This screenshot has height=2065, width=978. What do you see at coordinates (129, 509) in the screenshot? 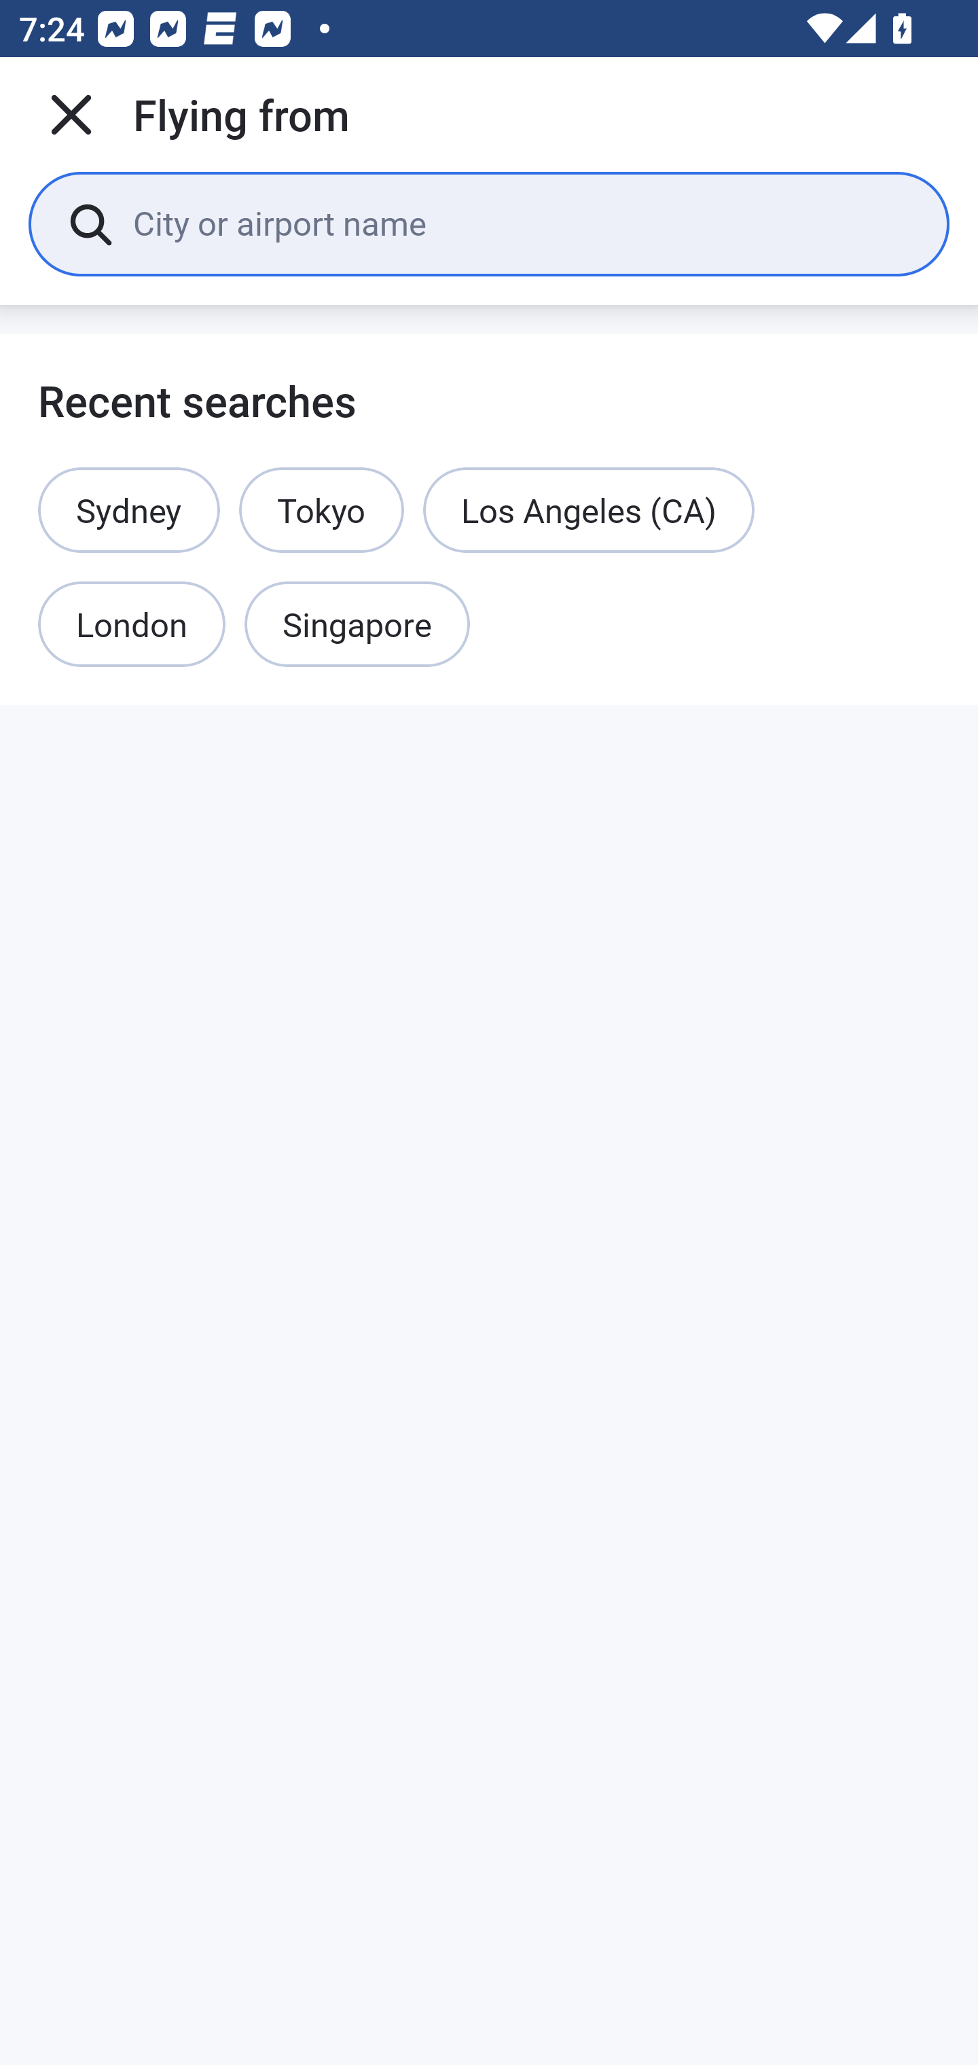
I see `Sydney` at bounding box center [129, 509].